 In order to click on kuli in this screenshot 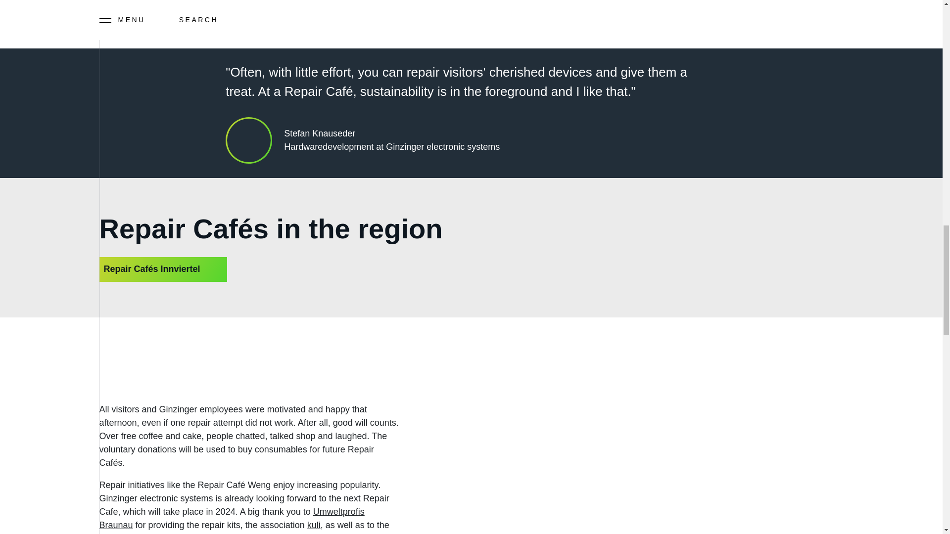, I will do `click(314, 525)`.